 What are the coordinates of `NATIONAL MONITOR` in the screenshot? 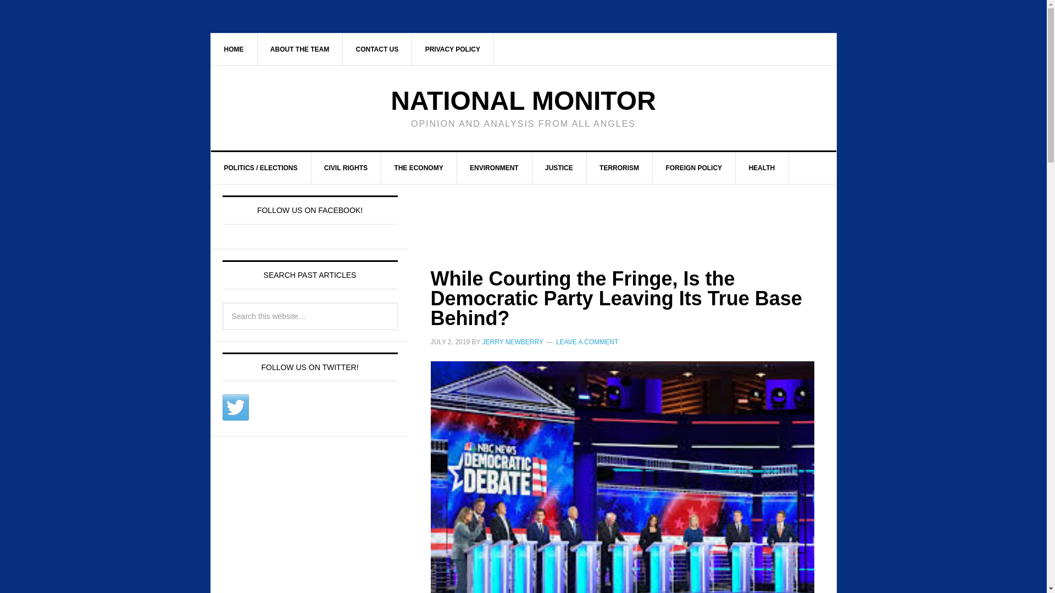 It's located at (523, 100).